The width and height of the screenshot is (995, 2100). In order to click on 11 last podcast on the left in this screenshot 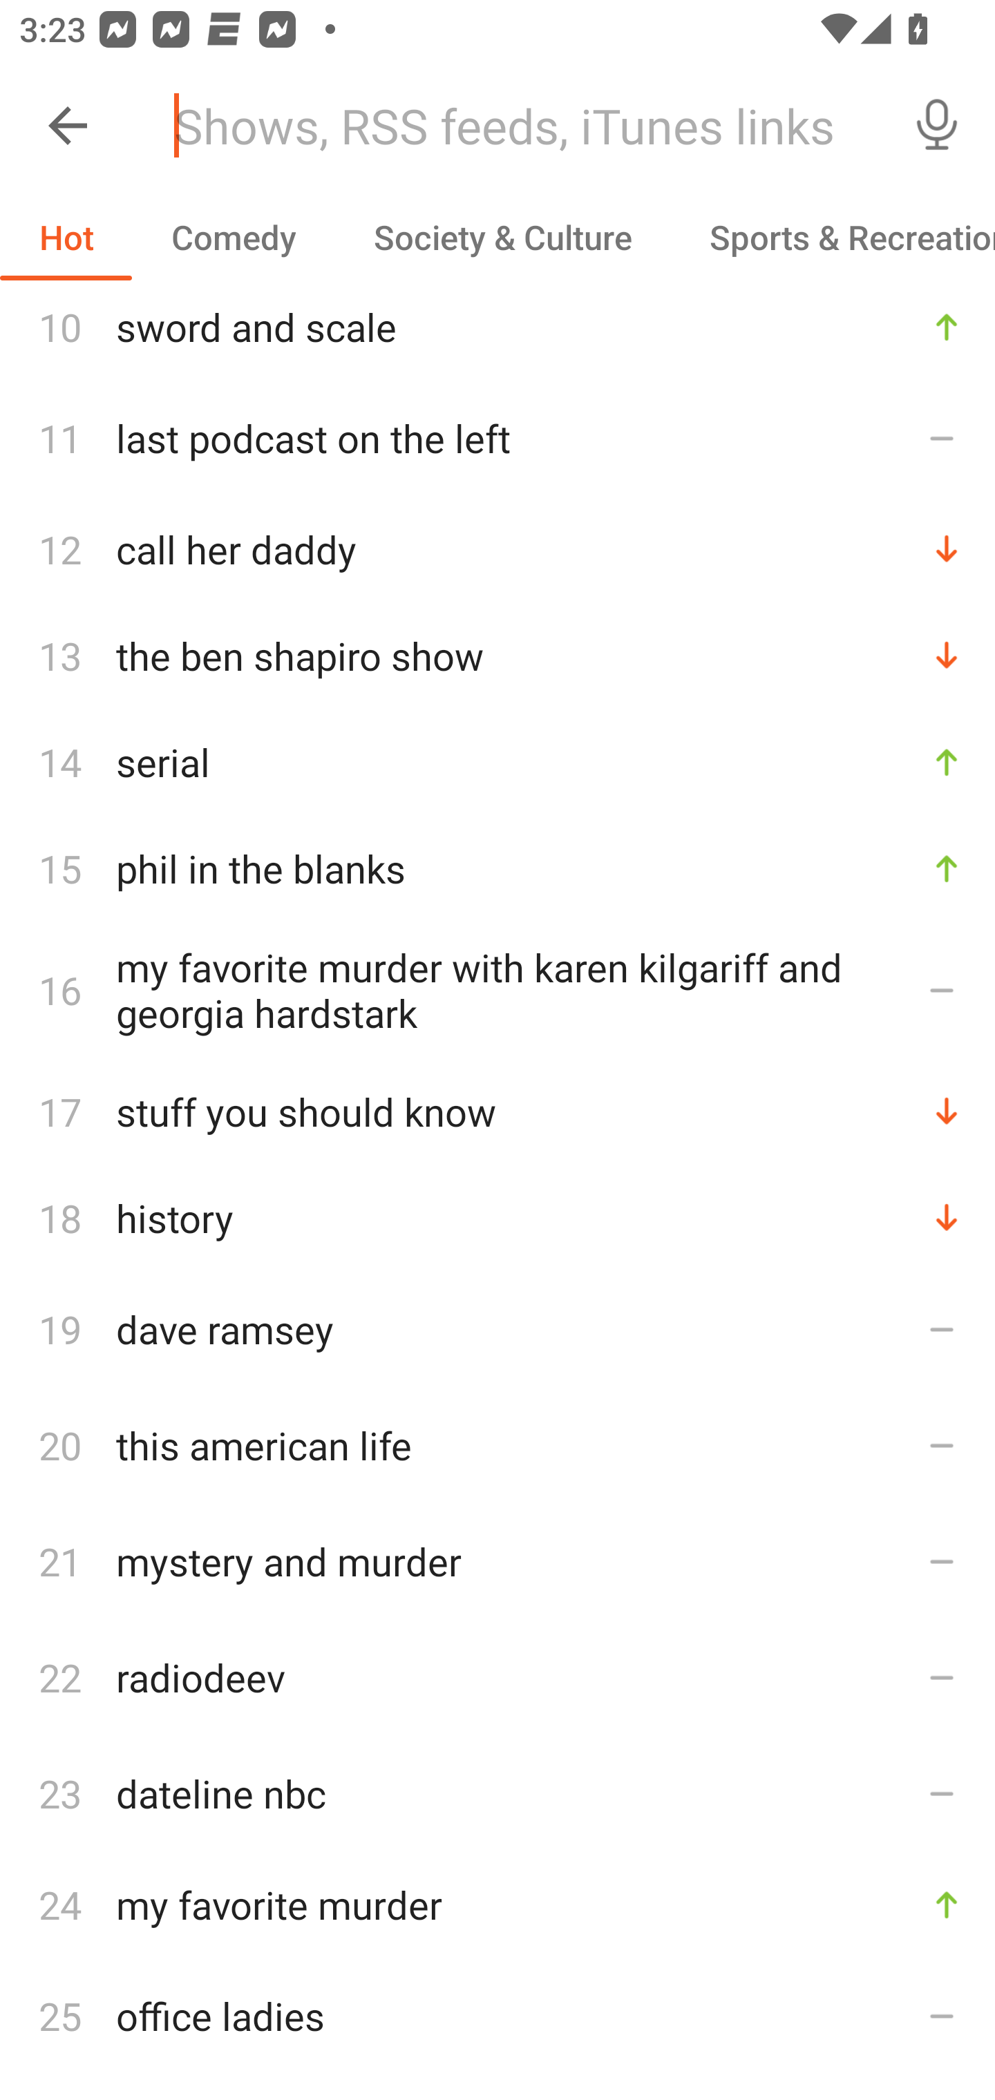, I will do `click(497, 438)`.